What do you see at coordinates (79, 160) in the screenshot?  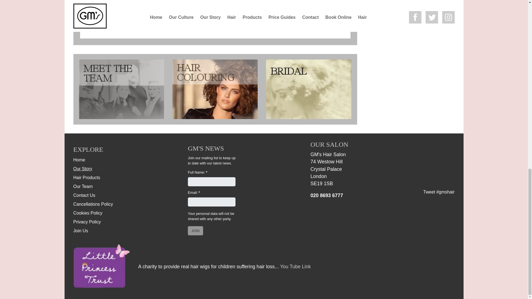 I see `Home` at bounding box center [79, 160].